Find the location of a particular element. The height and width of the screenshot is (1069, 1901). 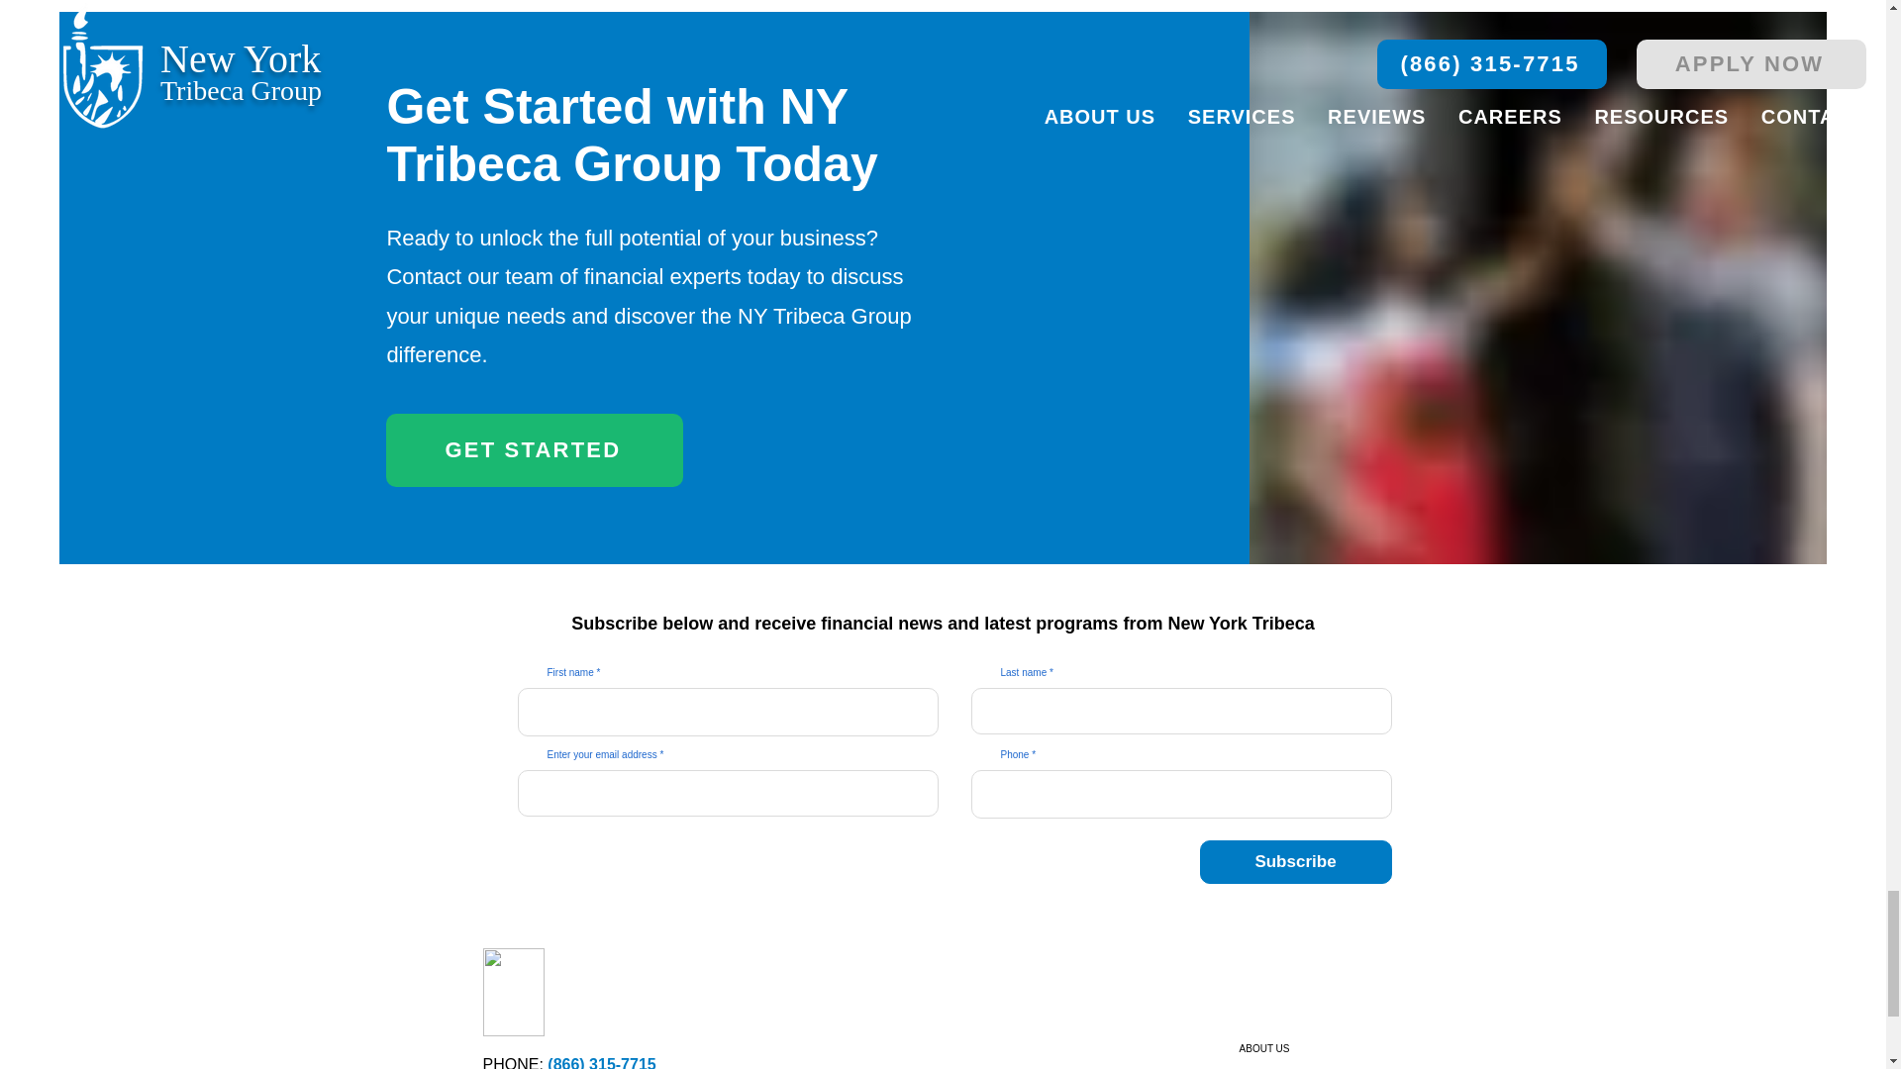

ABOUT US is located at coordinates (1230, 1048).